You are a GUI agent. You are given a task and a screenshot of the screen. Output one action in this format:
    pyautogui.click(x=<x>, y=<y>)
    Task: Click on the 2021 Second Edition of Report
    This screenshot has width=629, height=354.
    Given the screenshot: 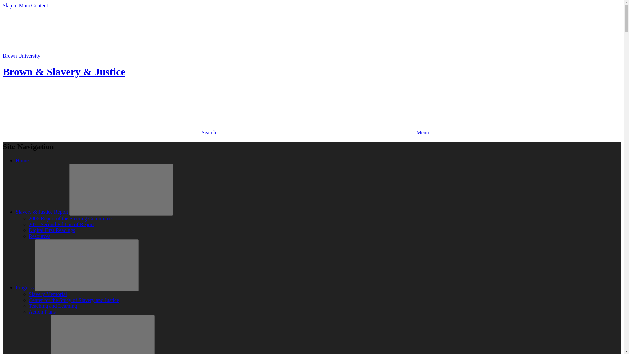 What is the action you would take?
    pyautogui.click(x=61, y=224)
    